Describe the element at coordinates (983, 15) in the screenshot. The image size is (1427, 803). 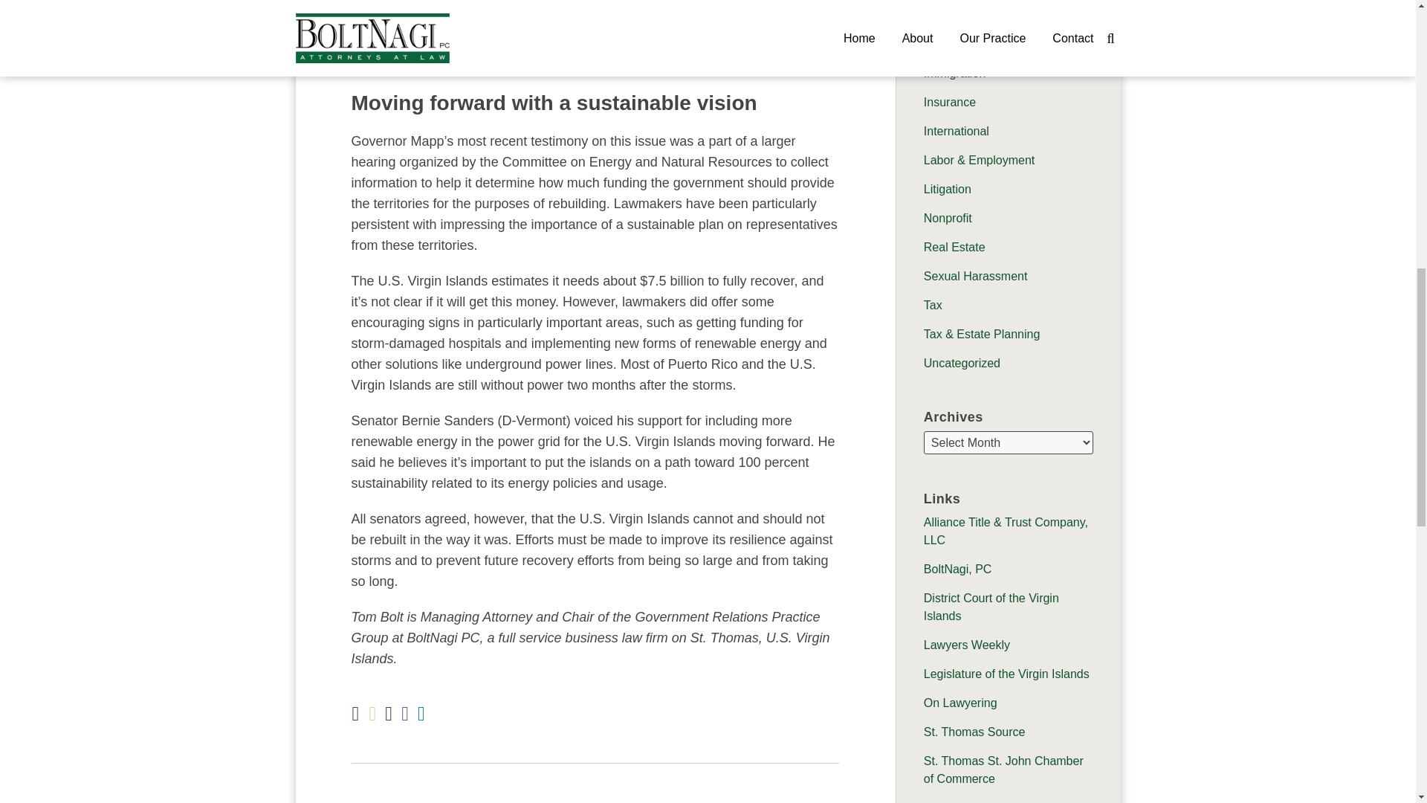
I see `Government Relations` at that location.